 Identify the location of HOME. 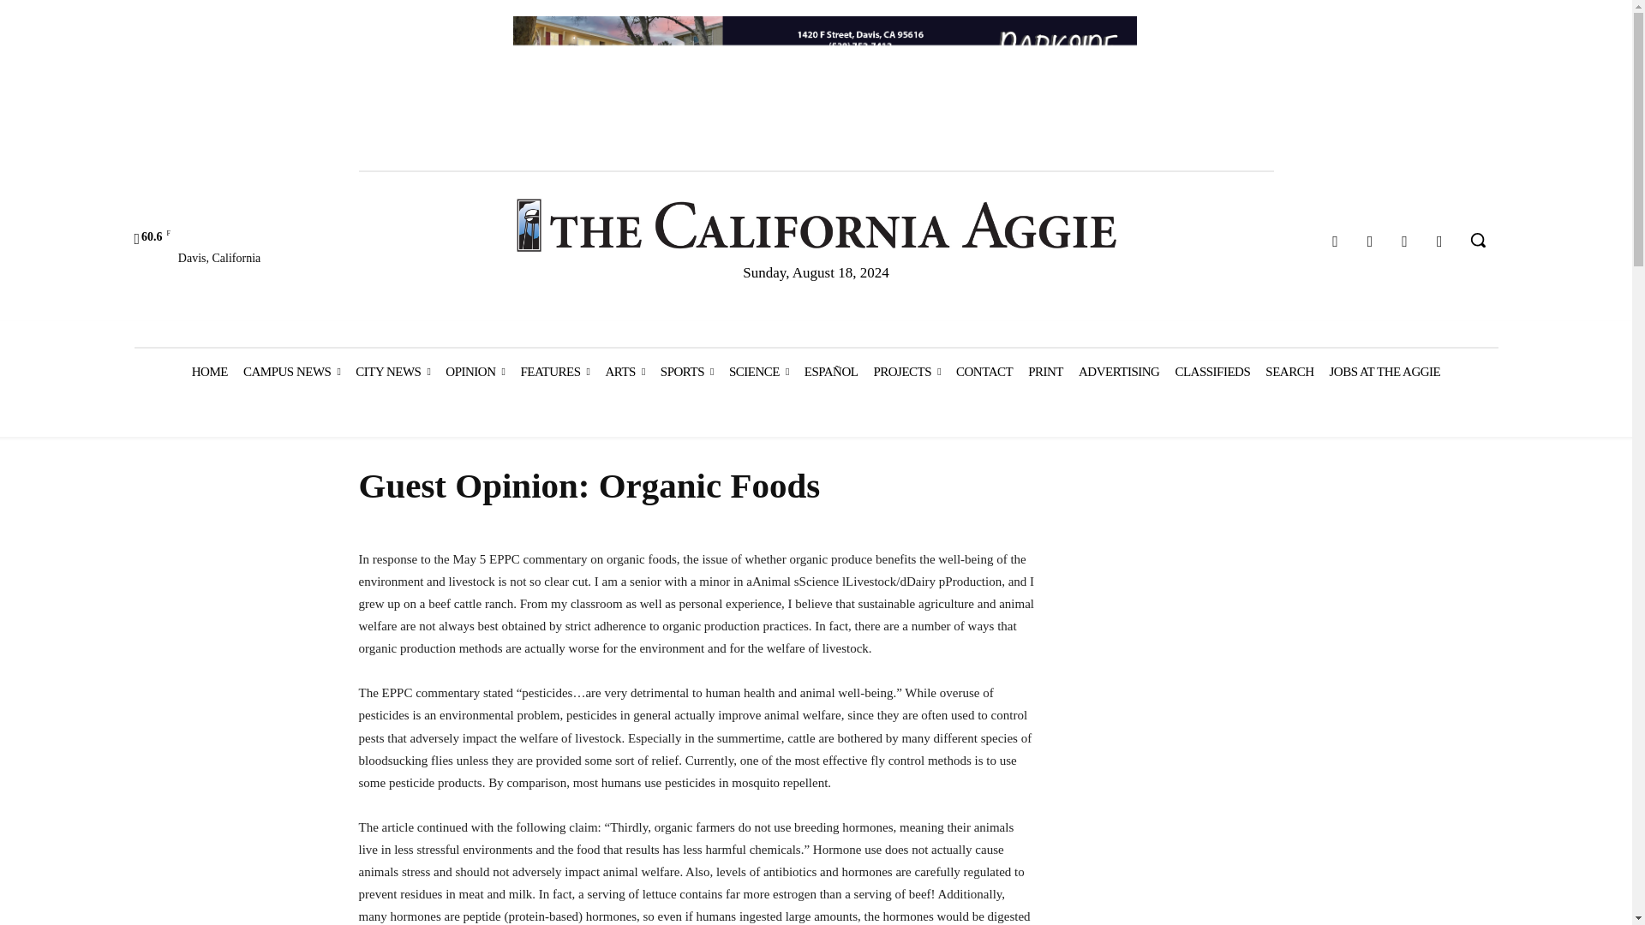
(209, 372).